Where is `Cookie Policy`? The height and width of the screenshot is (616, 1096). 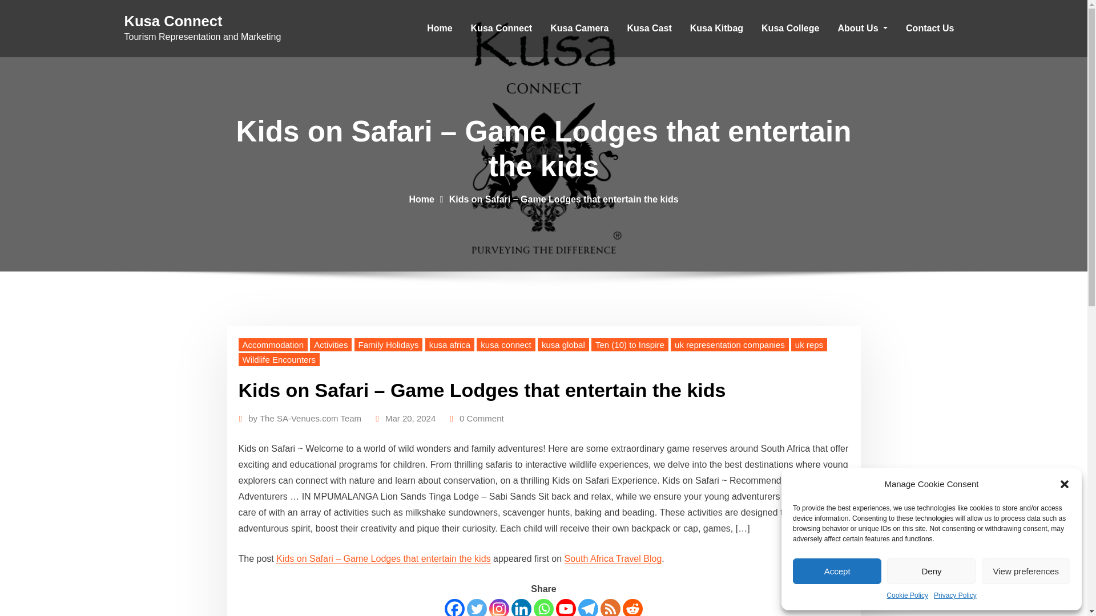
Cookie Policy is located at coordinates (908, 595).